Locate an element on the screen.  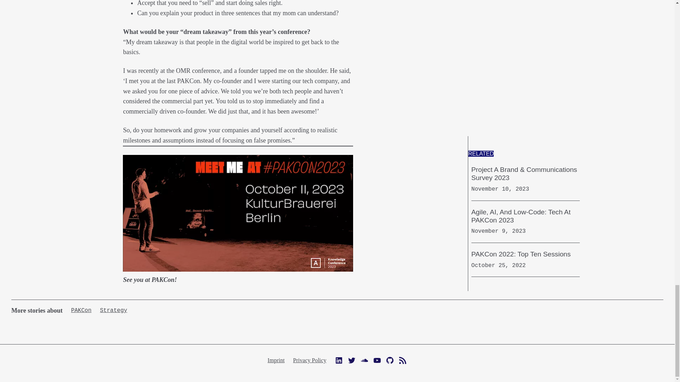
Imprint is located at coordinates (276, 360).